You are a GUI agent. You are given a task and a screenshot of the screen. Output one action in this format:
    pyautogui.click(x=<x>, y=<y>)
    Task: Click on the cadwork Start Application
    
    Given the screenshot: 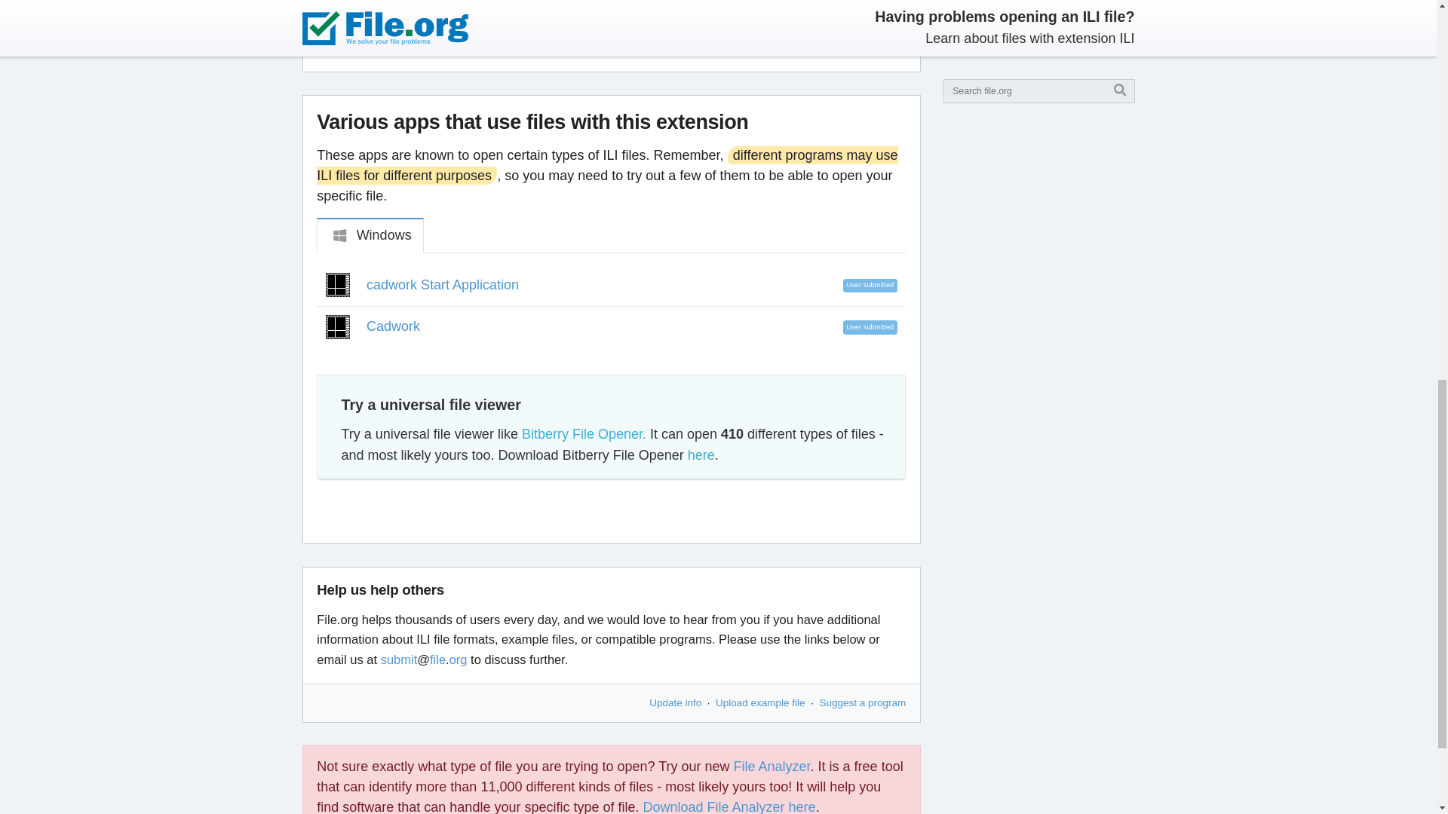 What is the action you would take?
    pyautogui.click(x=442, y=285)
    